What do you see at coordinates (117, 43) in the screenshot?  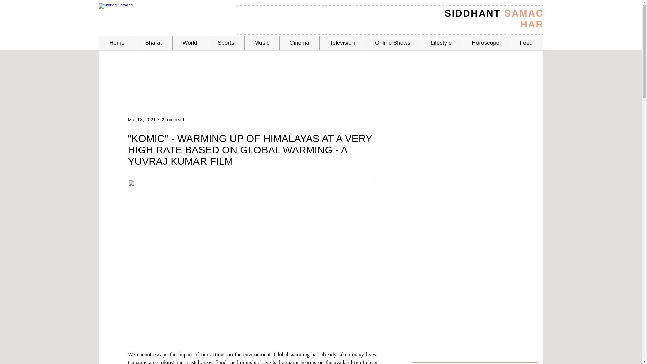 I see `Home` at bounding box center [117, 43].